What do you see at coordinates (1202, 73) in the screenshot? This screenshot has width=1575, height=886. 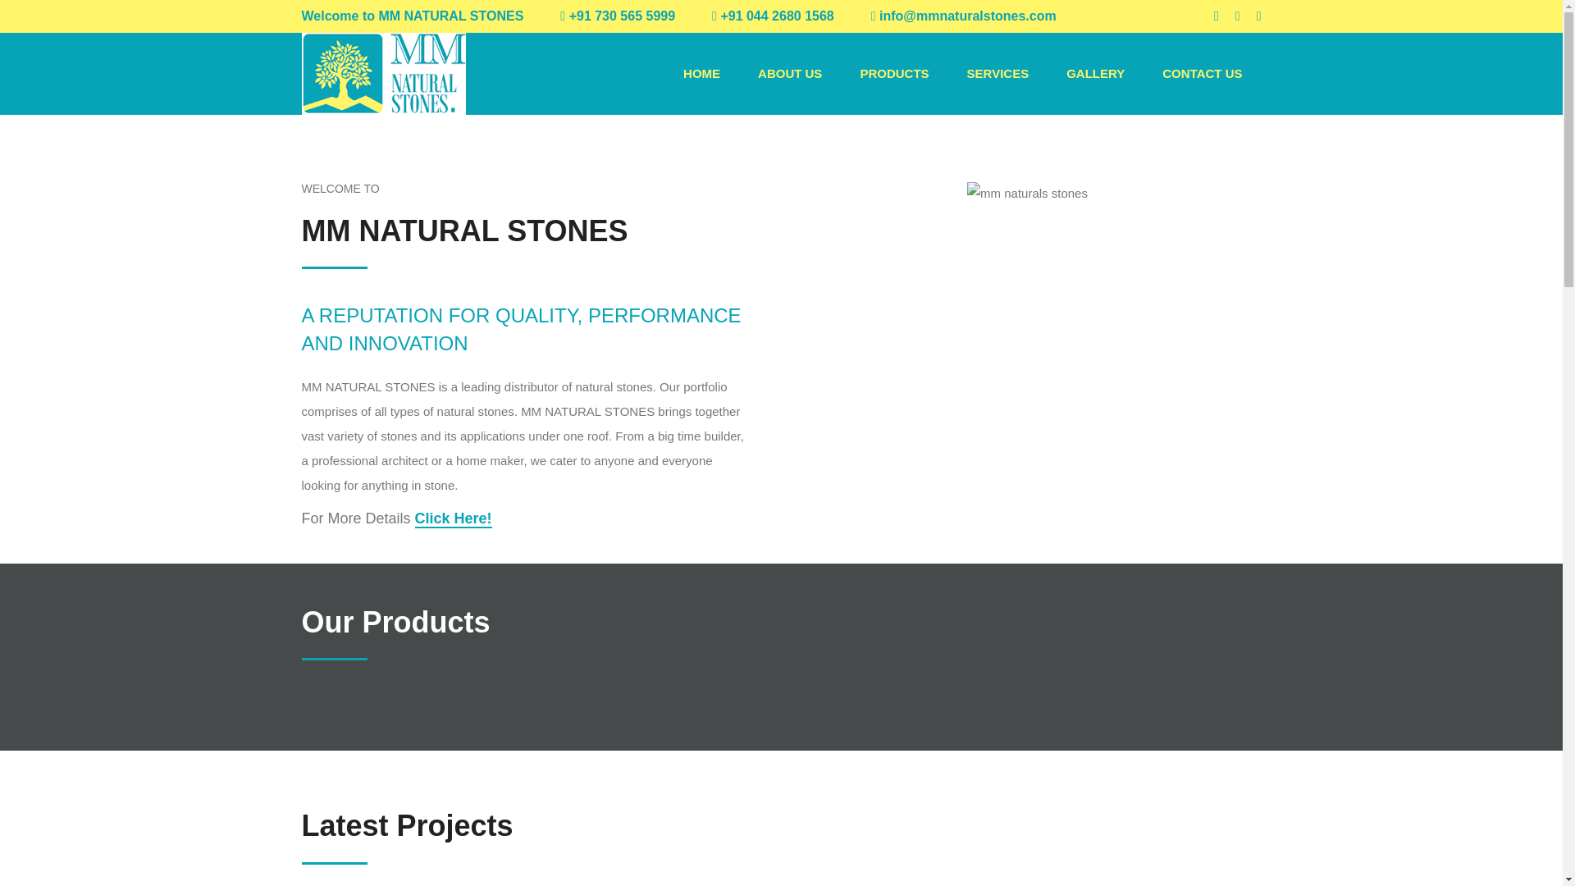 I see `CONTACT US` at bounding box center [1202, 73].